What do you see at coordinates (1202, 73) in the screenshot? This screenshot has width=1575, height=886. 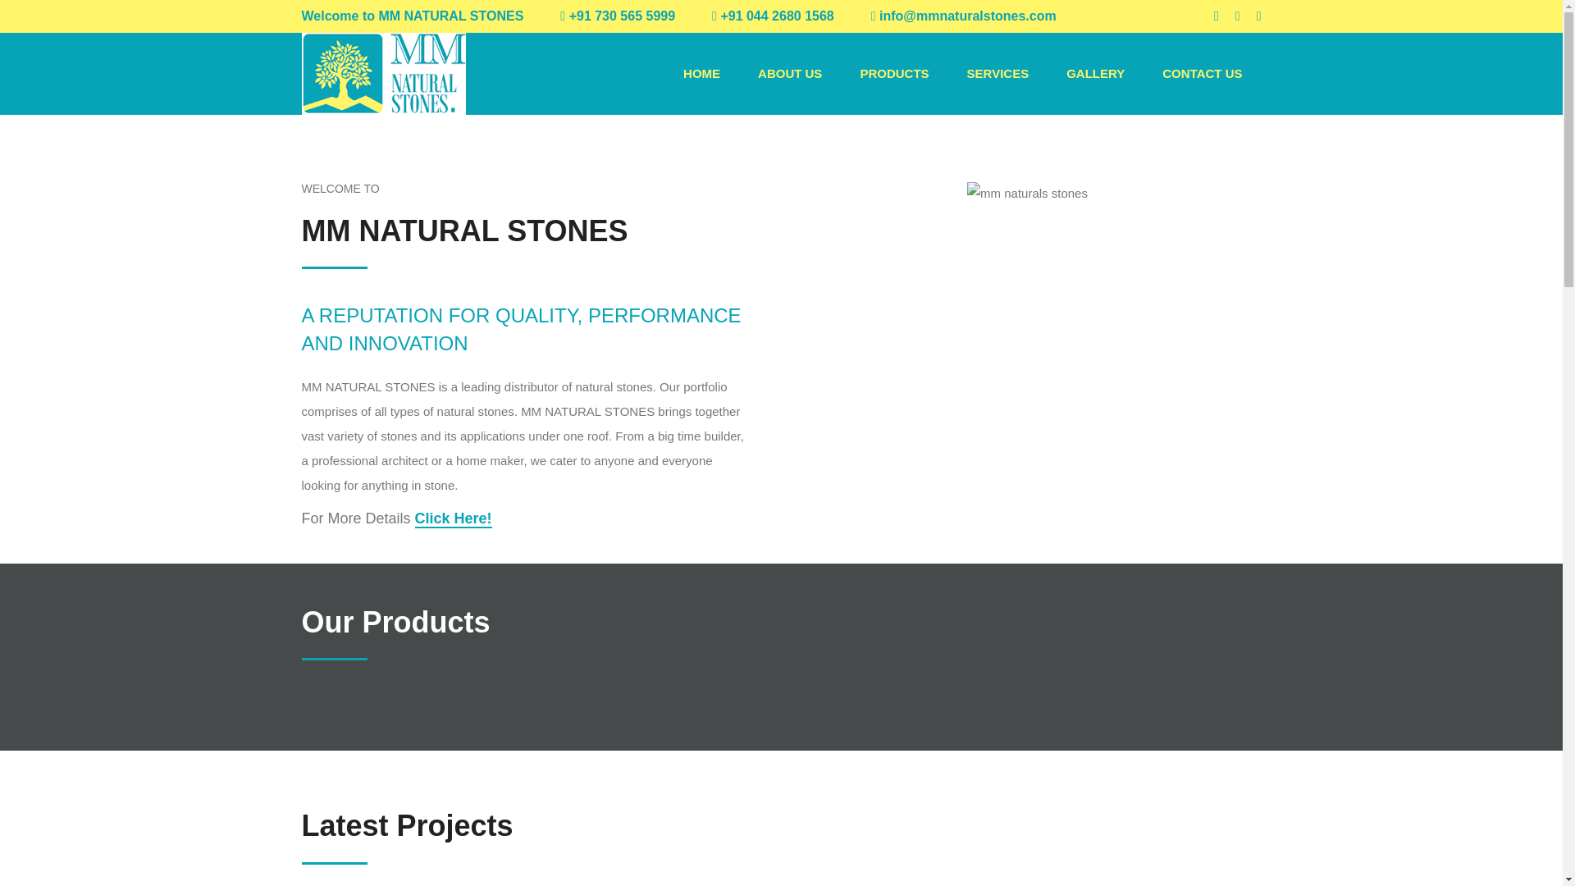 I see `CONTACT US` at bounding box center [1202, 73].